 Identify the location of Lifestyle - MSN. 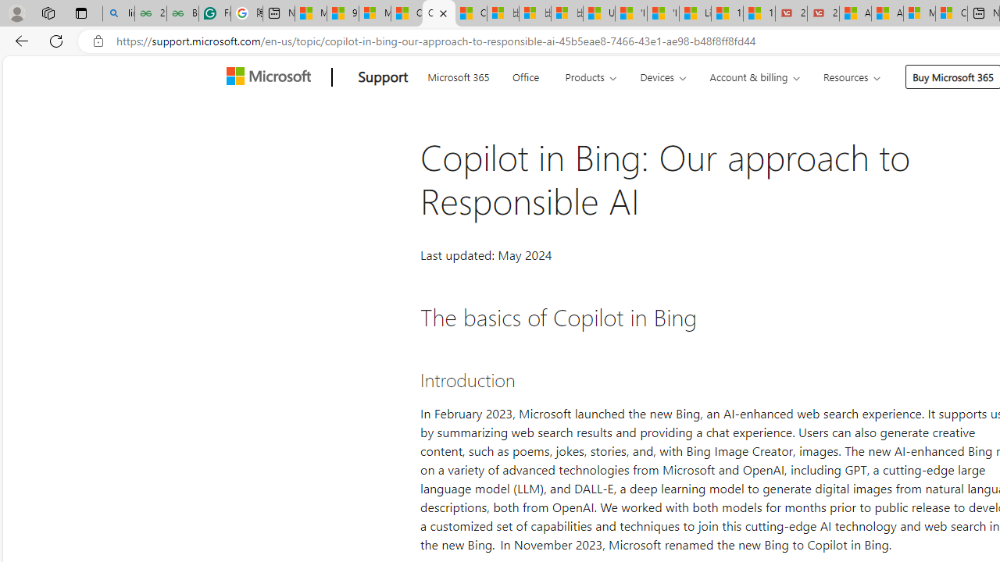
(695, 14).